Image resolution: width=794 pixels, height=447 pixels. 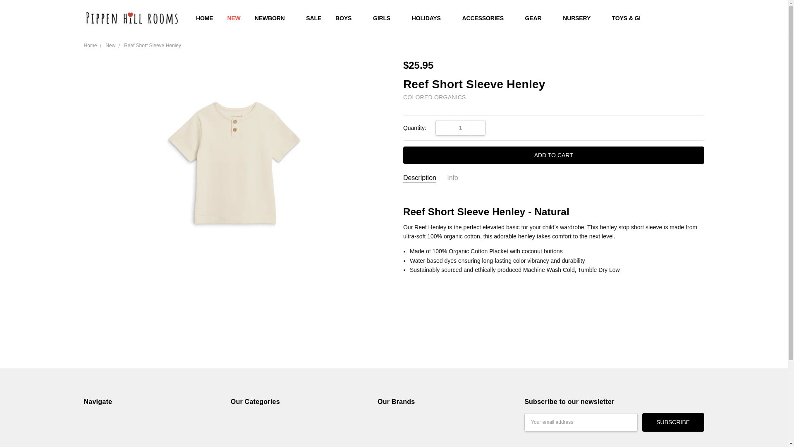 I want to click on Add to Cart, so click(x=554, y=155).